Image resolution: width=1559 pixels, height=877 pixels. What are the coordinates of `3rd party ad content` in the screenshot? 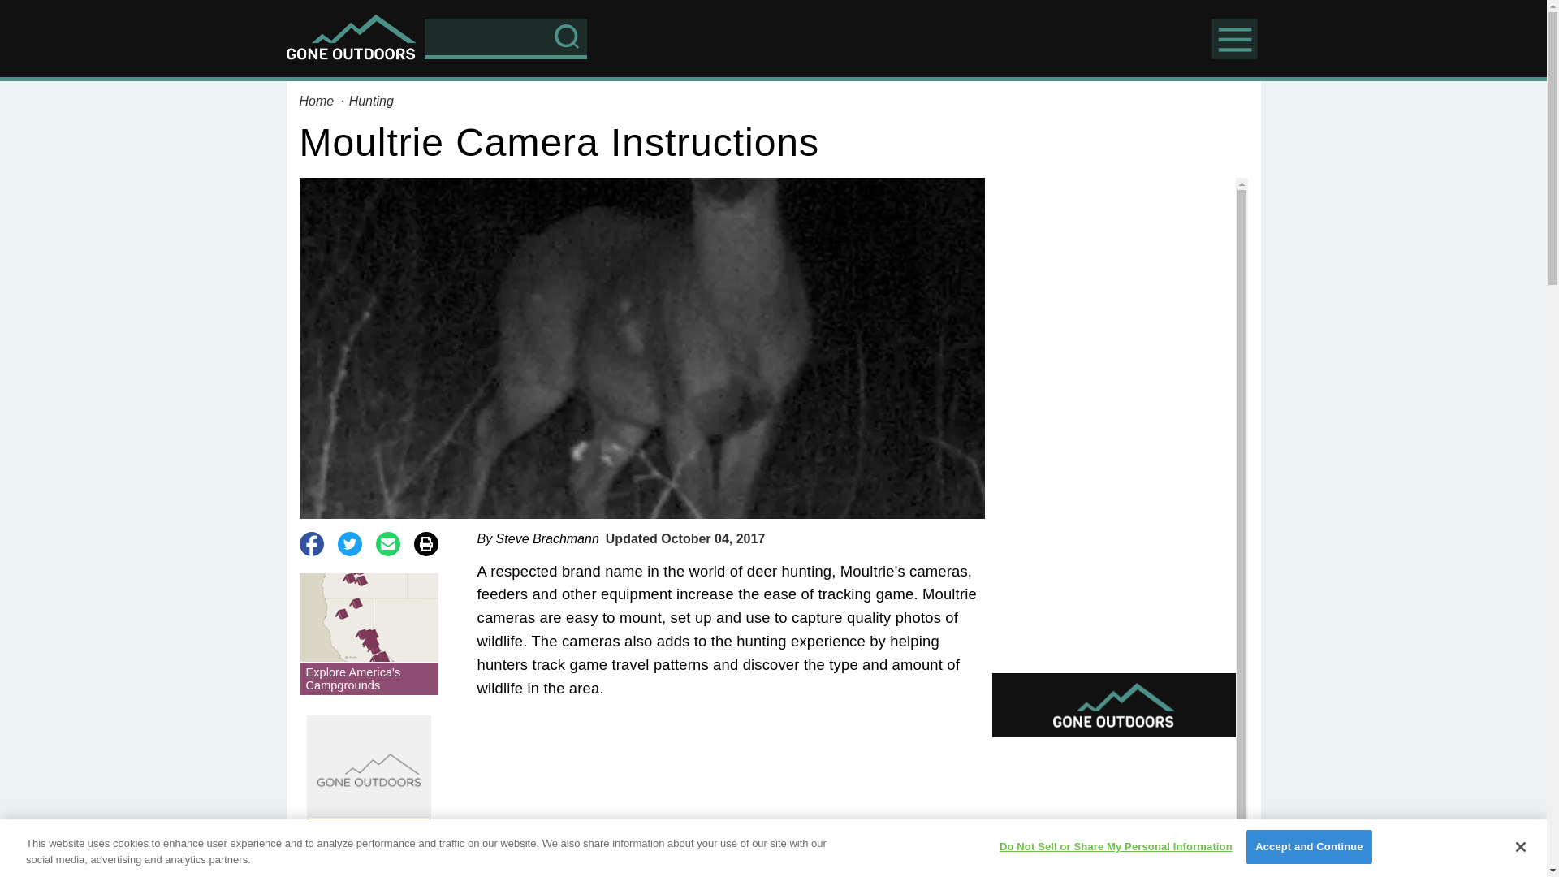 It's located at (1114, 810).